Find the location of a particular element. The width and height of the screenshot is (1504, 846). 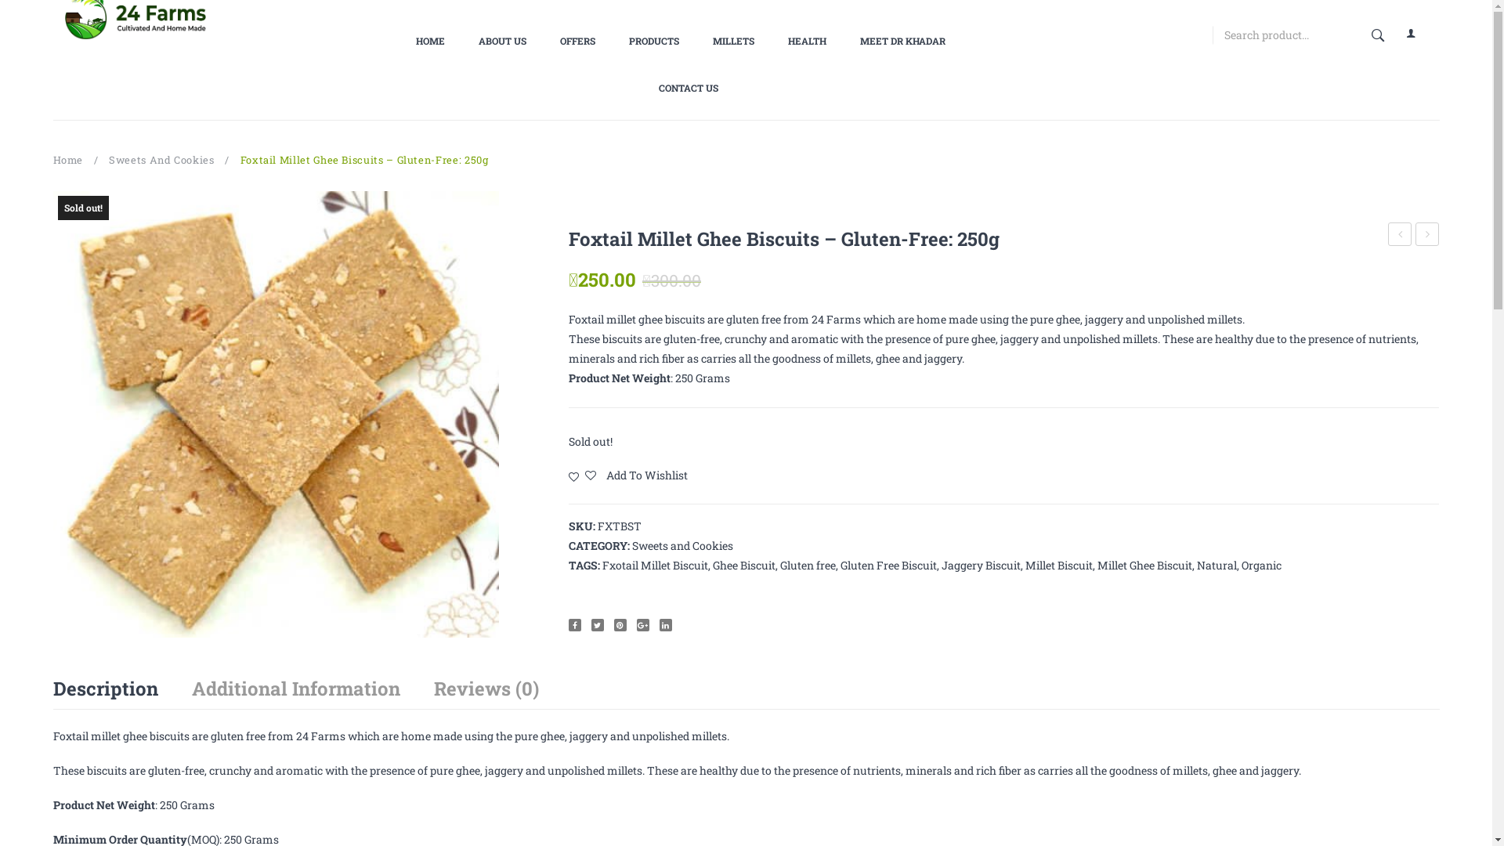

Natural is located at coordinates (1217, 566).